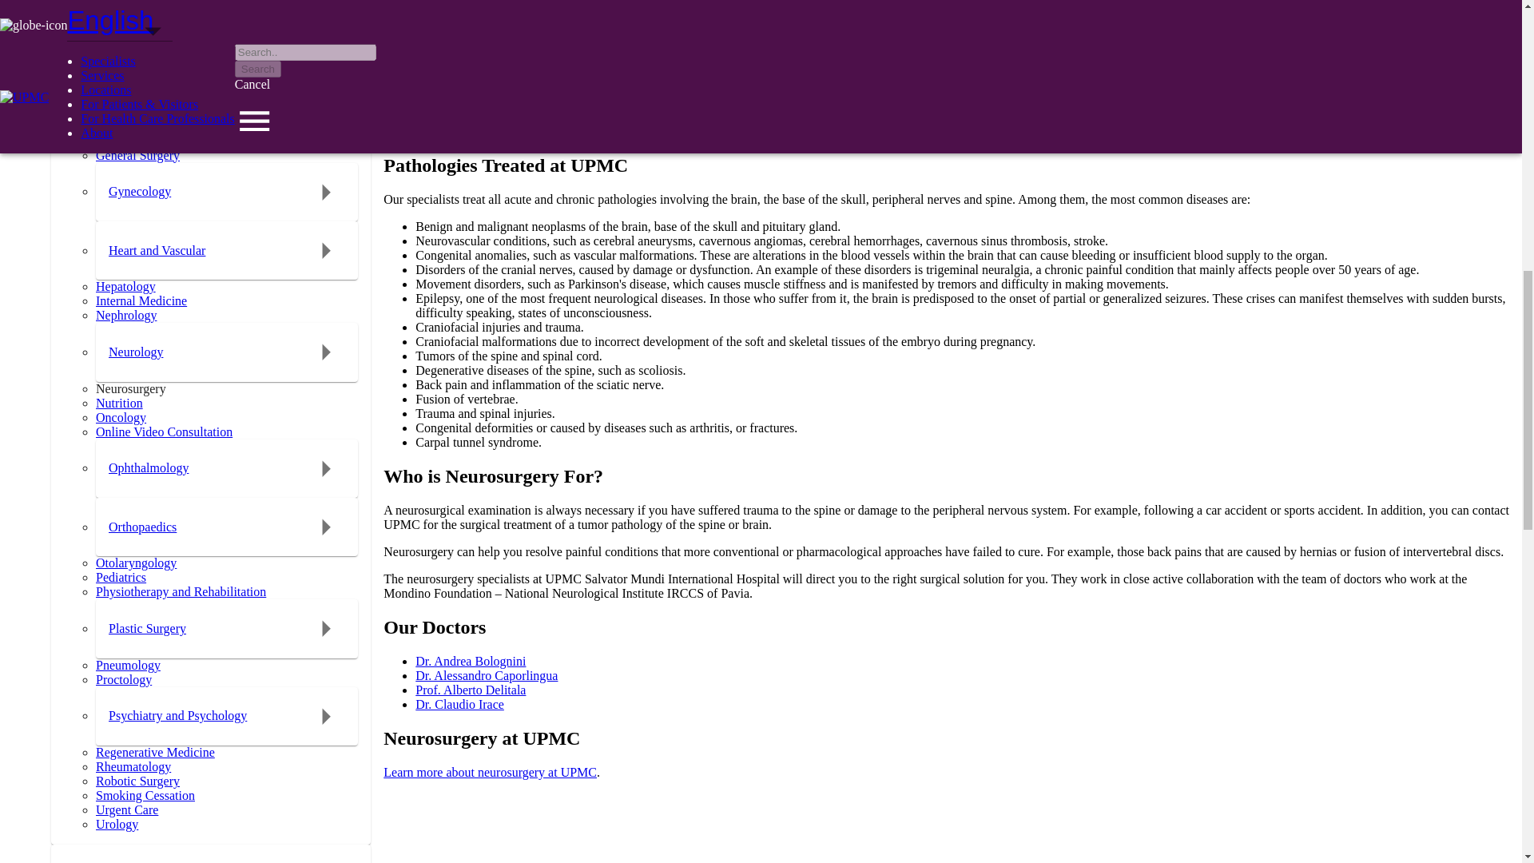  I want to click on Gastroenterology, so click(153, 104).